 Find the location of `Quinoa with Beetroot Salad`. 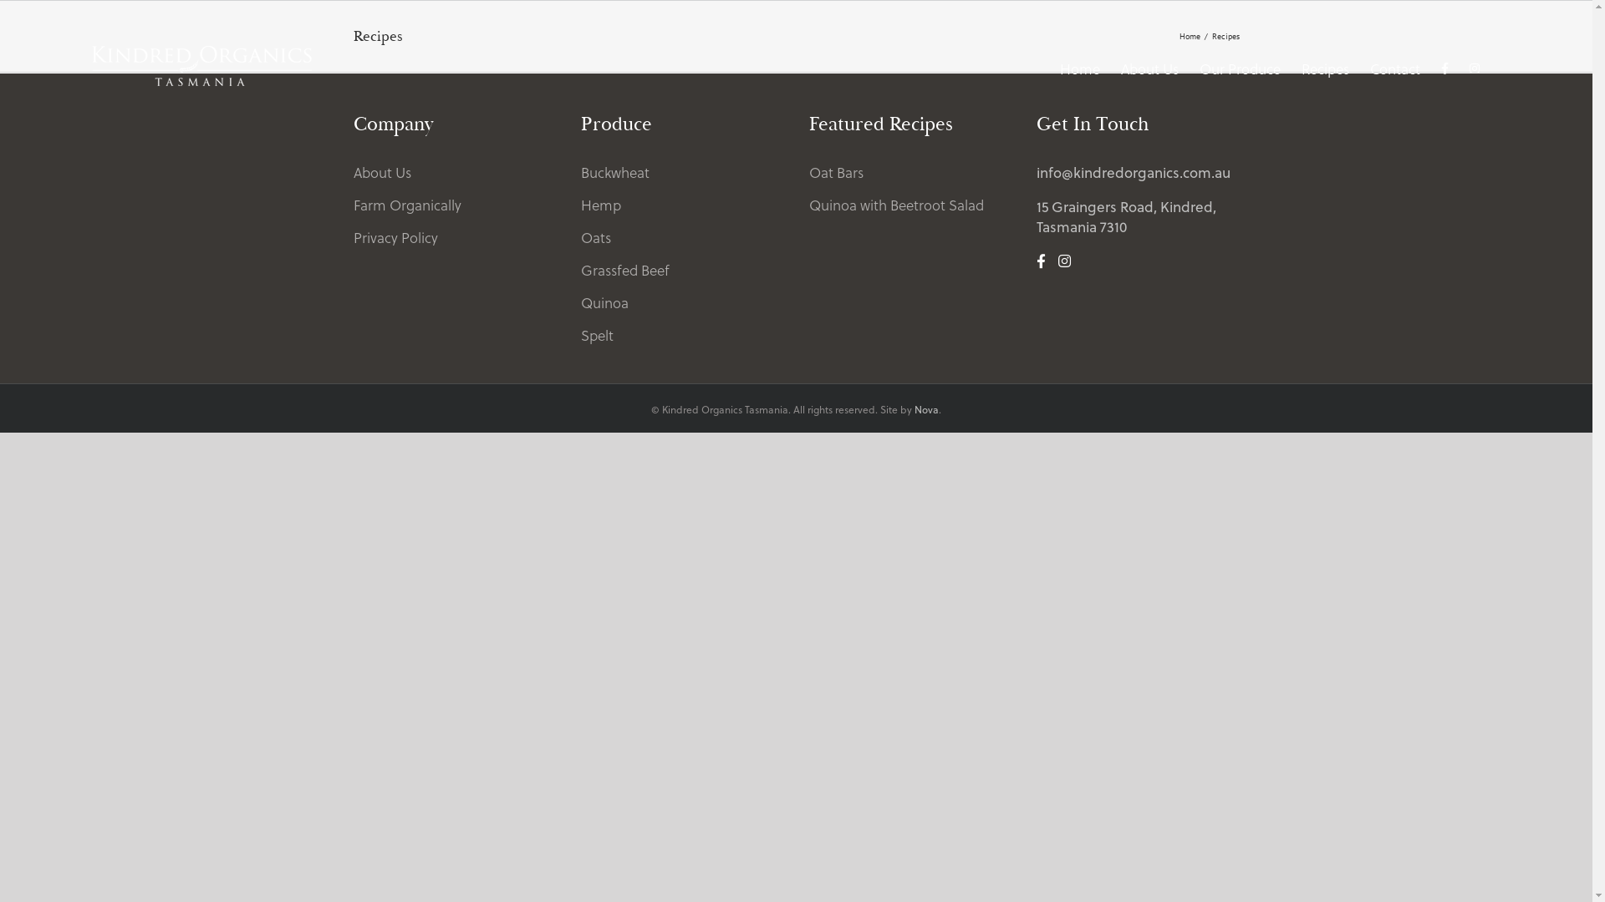

Quinoa with Beetroot Salad is located at coordinates (896, 205).